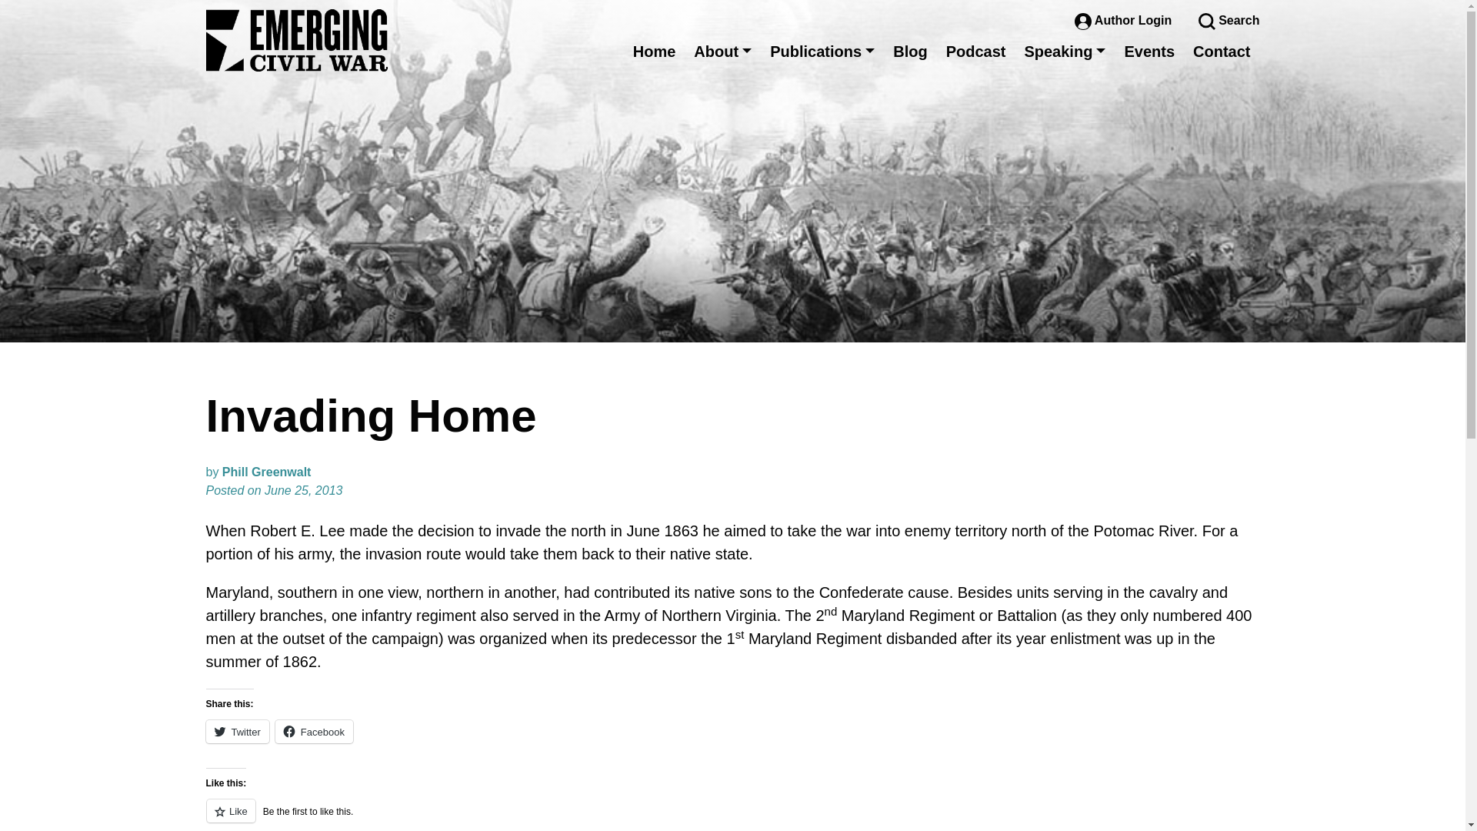 The image size is (1477, 831). I want to click on Author Login, so click(1125, 20).